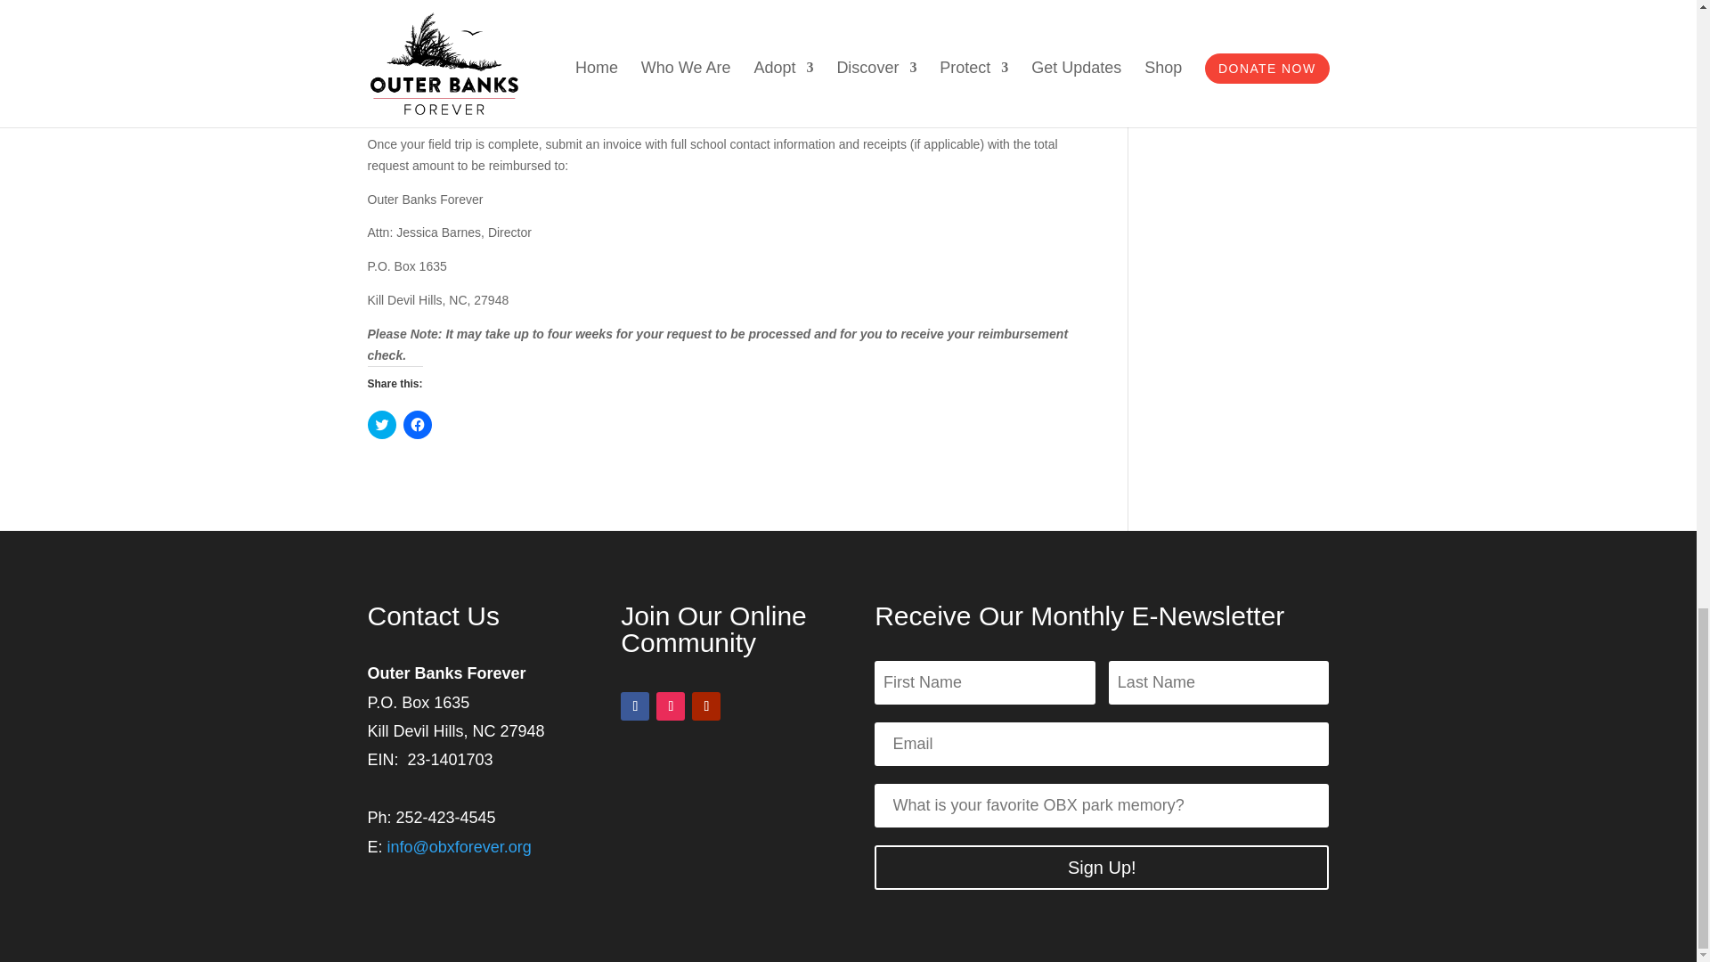 The height and width of the screenshot is (962, 1710). Describe the element at coordinates (671, 705) in the screenshot. I see `Follow on Instagram` at that location.